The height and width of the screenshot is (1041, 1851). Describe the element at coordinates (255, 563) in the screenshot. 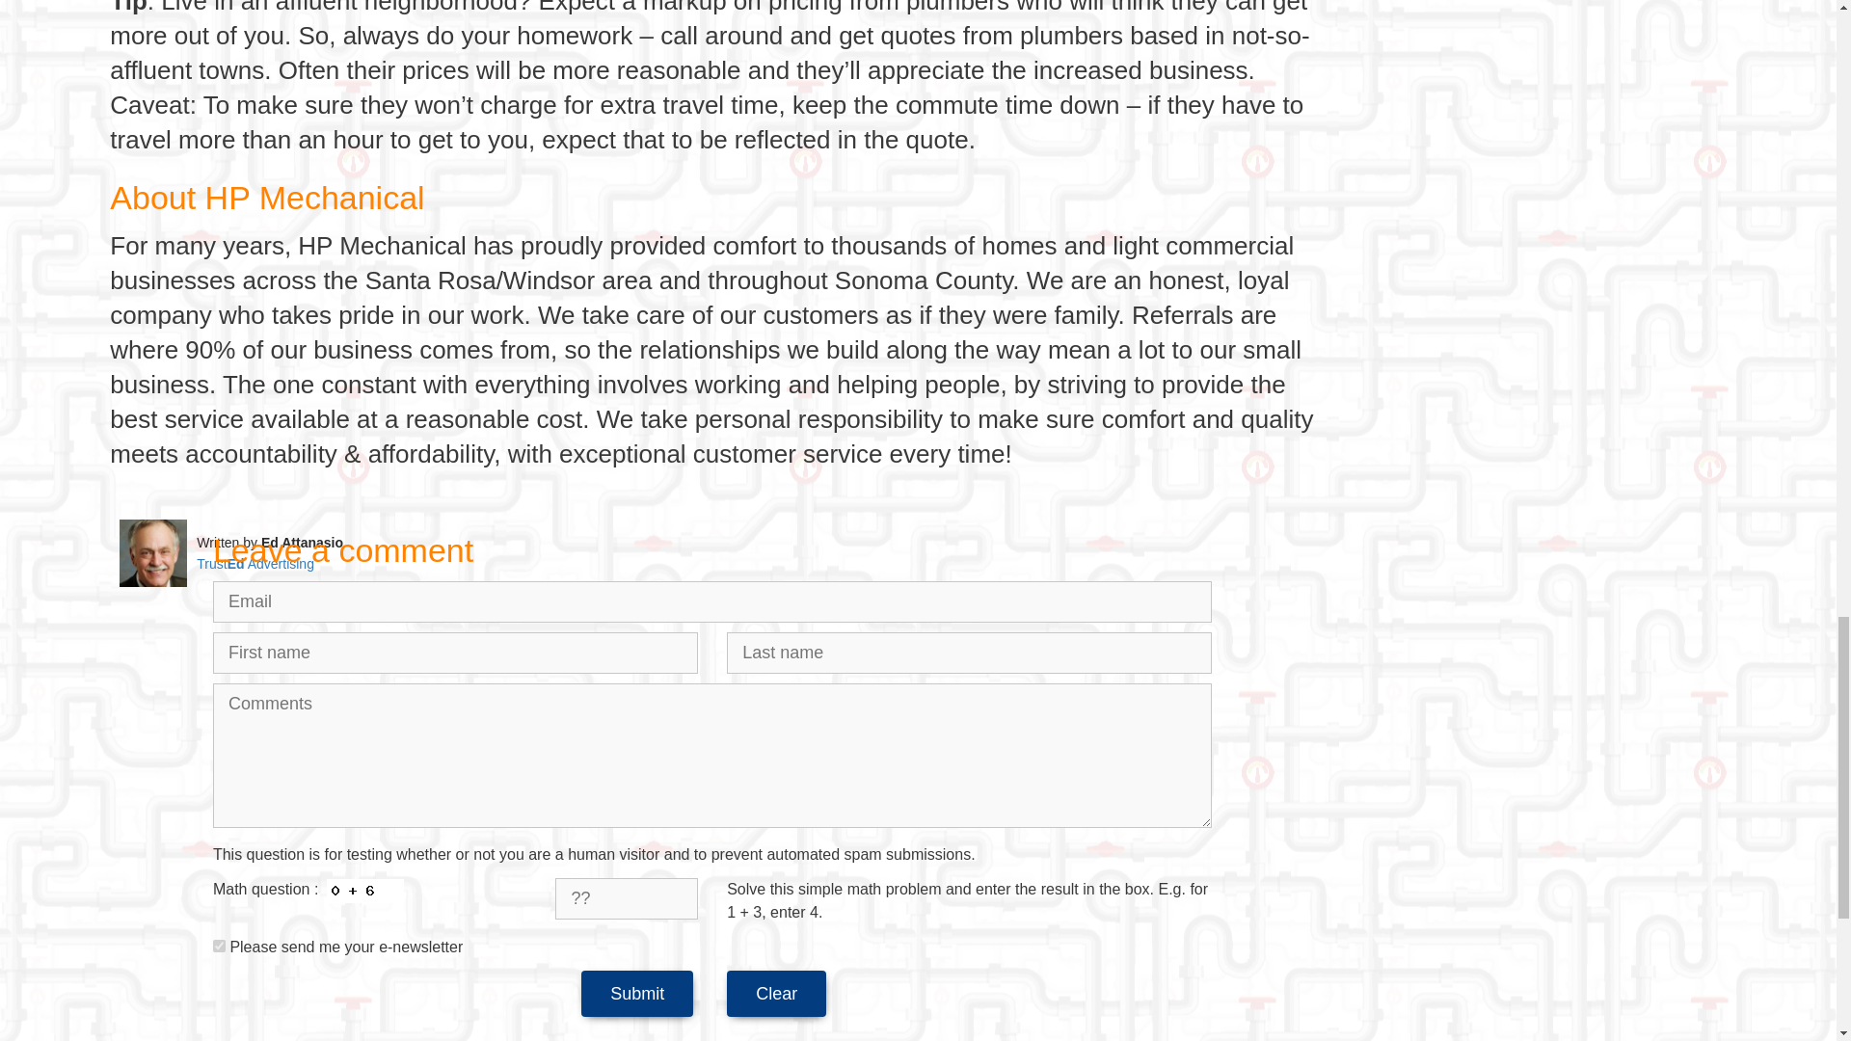

I see `TrustEd Advertising` at that location.